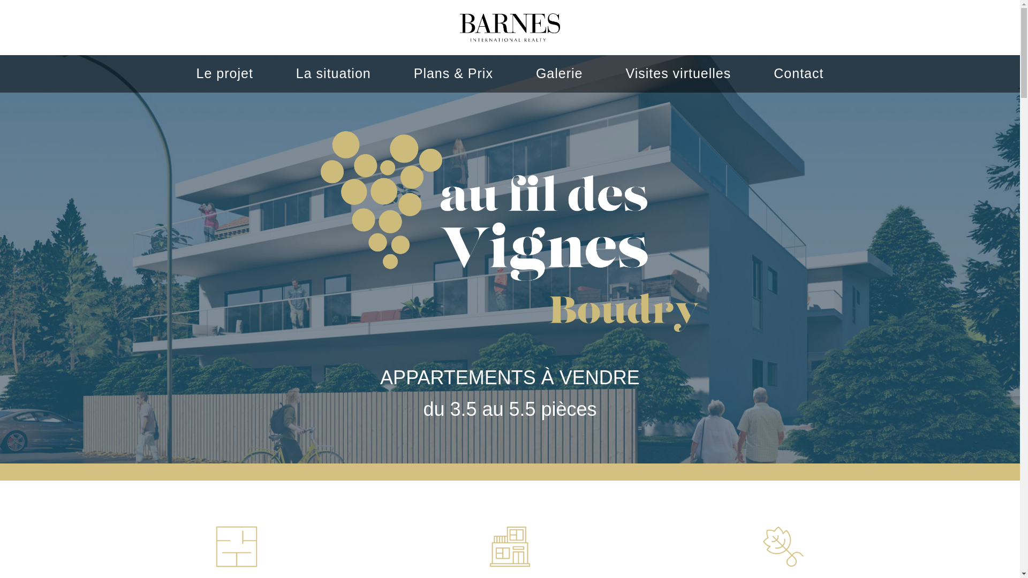 Image resolution: width=1028 pixels, height=578 pixels. What do you see at coordinates (799, 73) in the screenshot?
I see `Contact` at bounding box center [799, 73].